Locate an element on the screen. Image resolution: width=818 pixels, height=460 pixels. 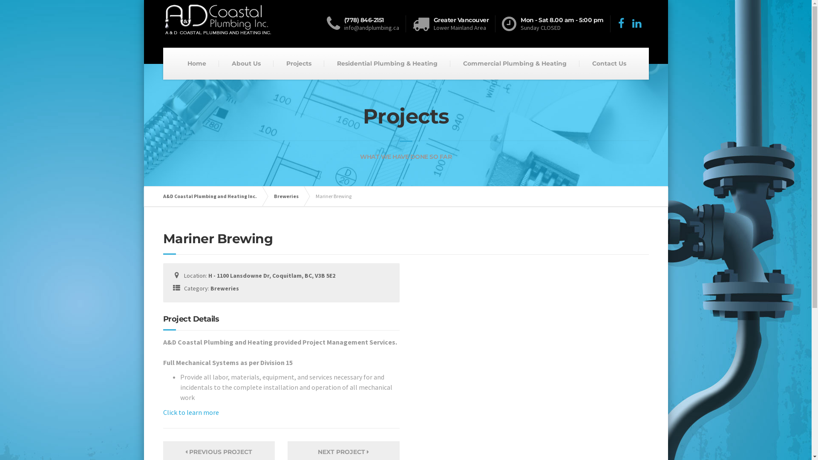
Click to learn more  is located at coordinates (191, 412).